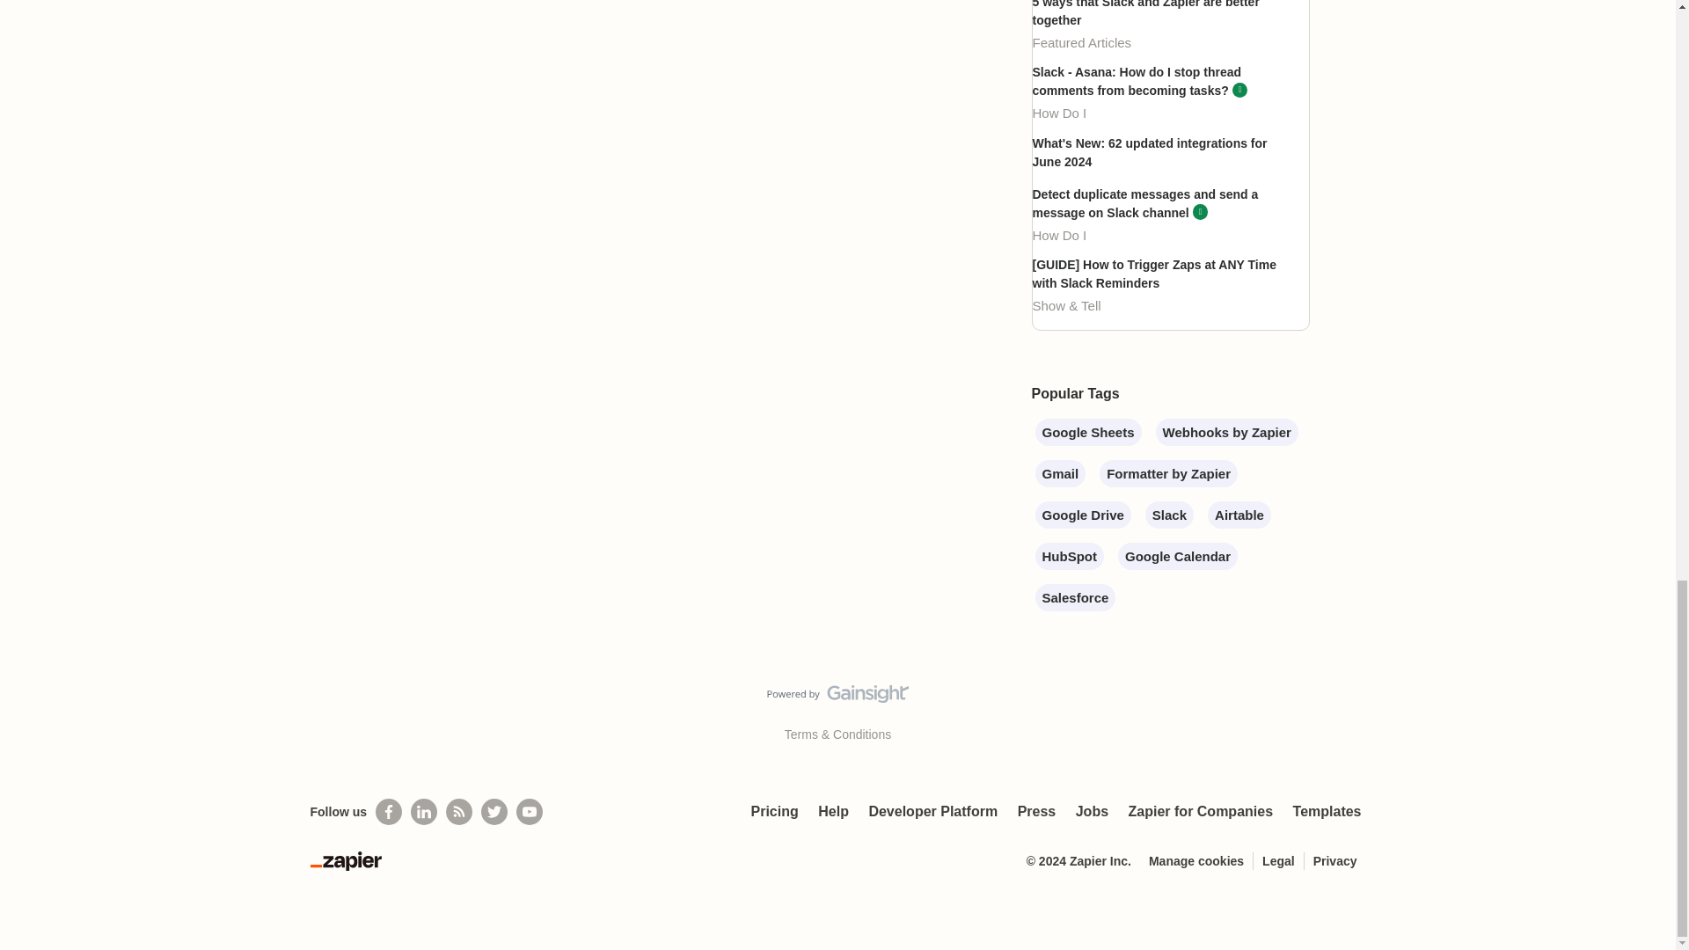  What do you see at coordinates (530, 812) in the screenshot?
I see `See helpful Zapier videos on Youtube` at bounding box center [530, 812].